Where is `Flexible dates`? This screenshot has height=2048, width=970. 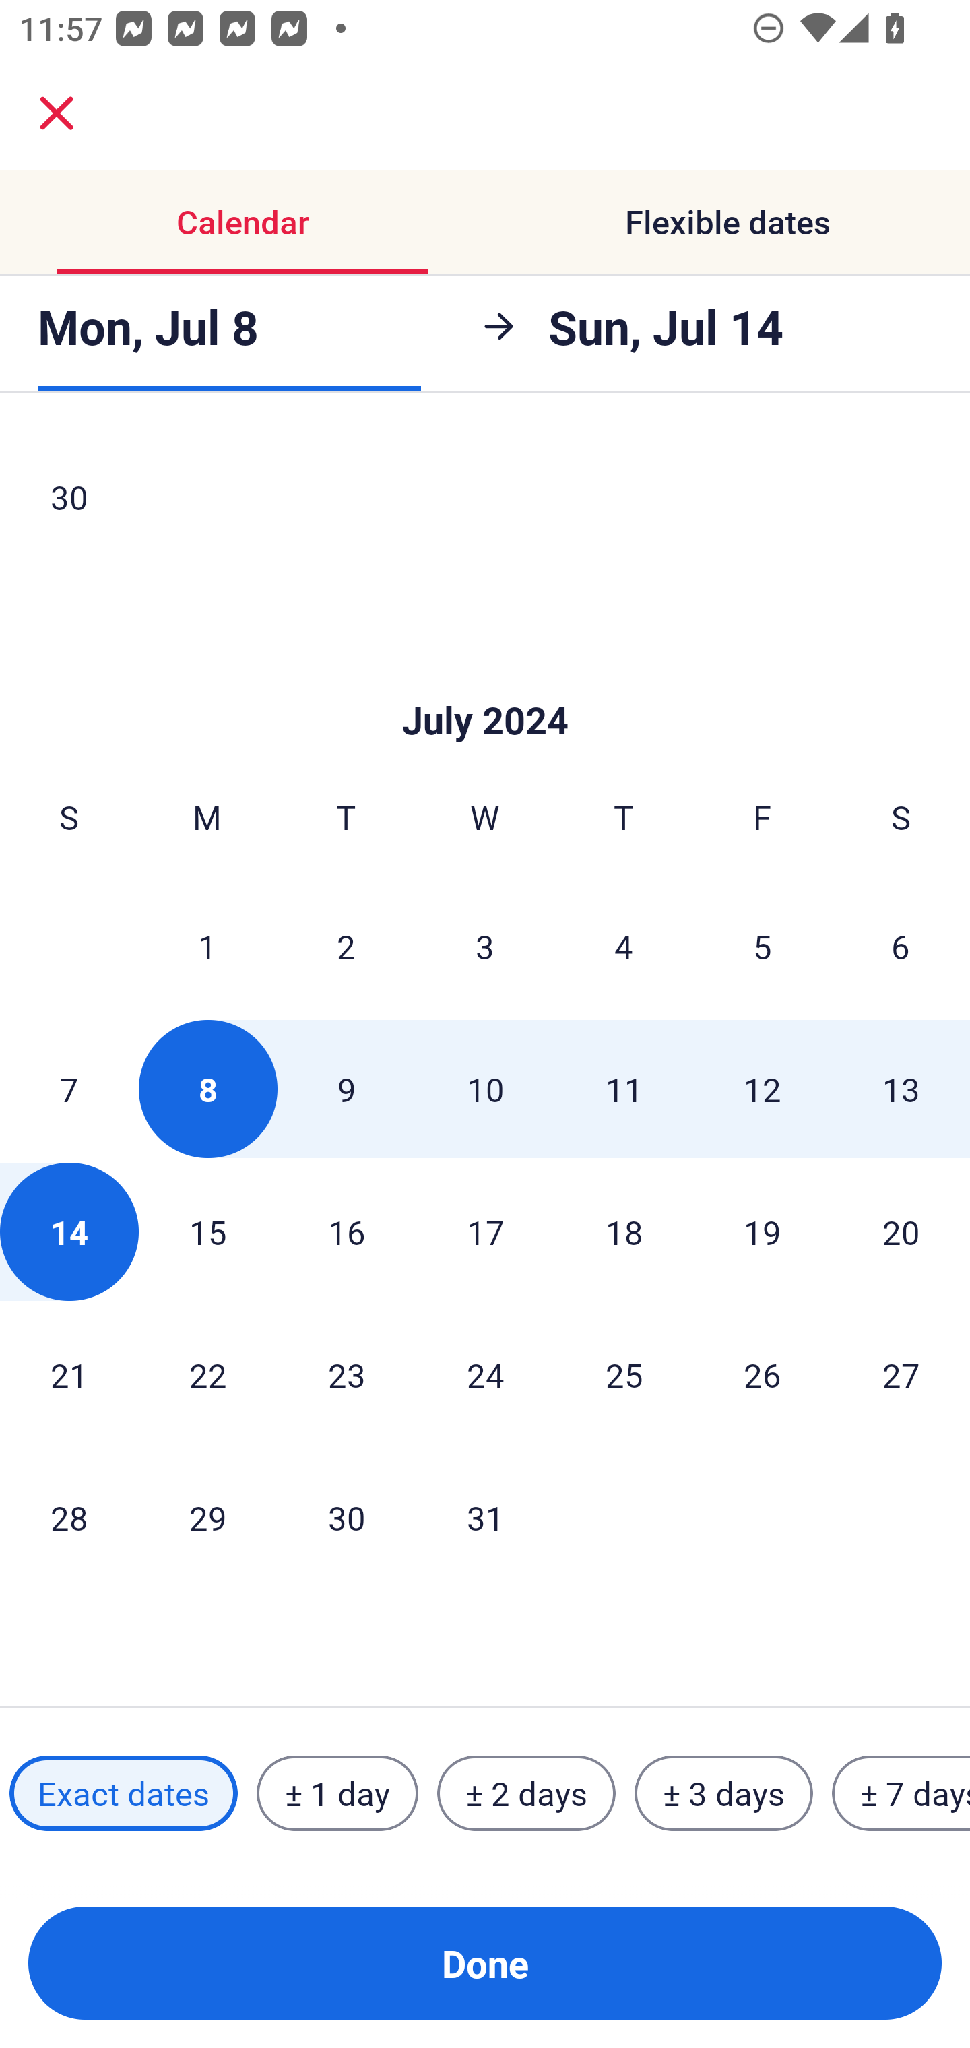
Flexible dates is located at coordinates (727, 222).